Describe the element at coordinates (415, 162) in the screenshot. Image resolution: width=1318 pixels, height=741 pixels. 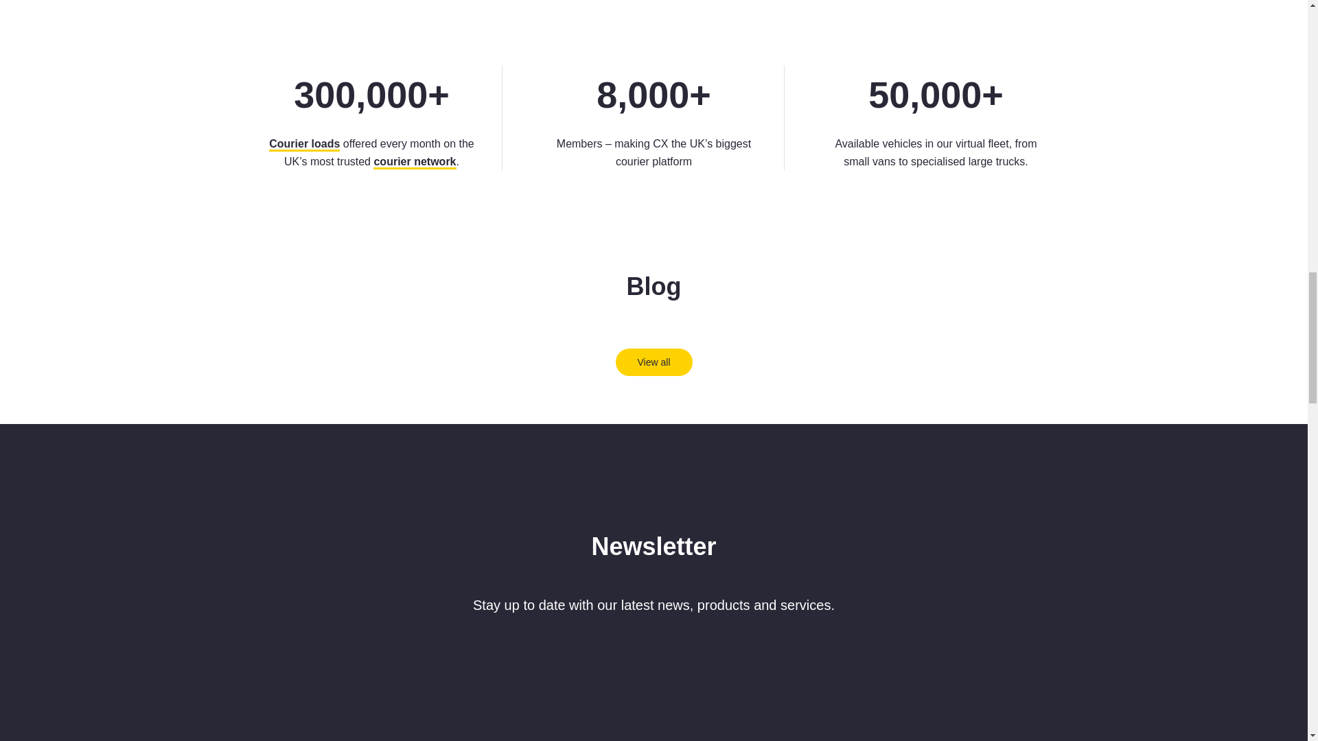
I see `courier network` at that location.